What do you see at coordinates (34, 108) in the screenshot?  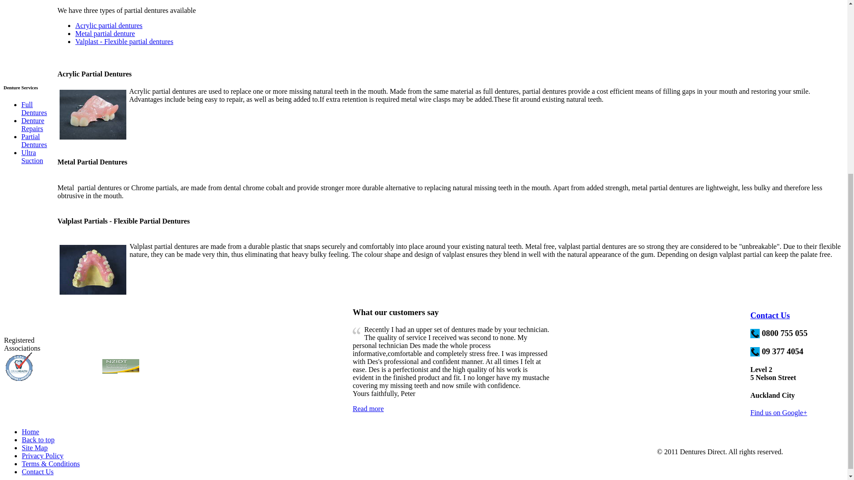 I see `Full Dentures` at bounding box center [34, 108].